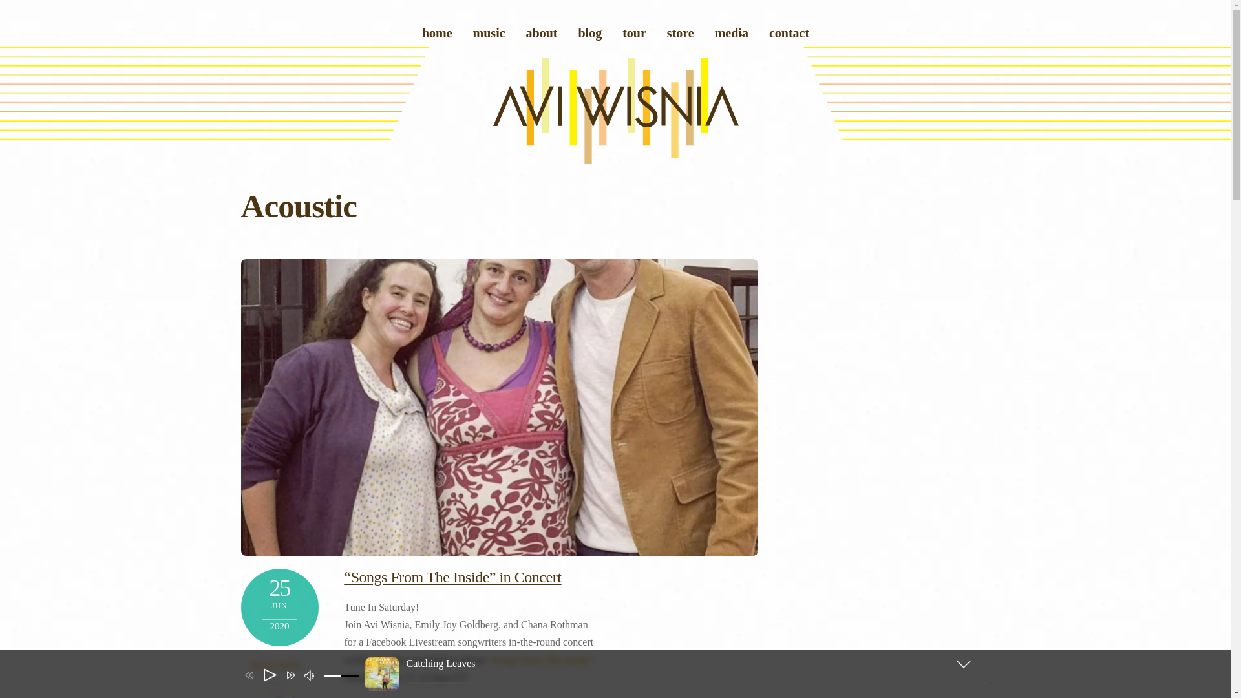 This screenshot has width=1241, height=698. I want to click on blog, so click(633, 34).